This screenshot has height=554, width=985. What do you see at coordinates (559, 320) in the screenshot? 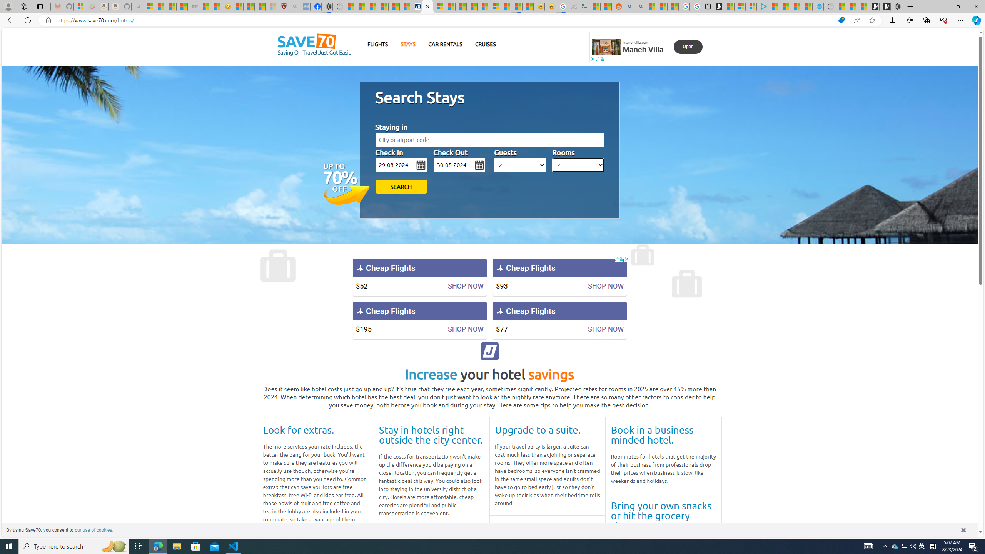
I see `Cheap Flights $77 SHOP NOW` at bounding box center [559, 320].